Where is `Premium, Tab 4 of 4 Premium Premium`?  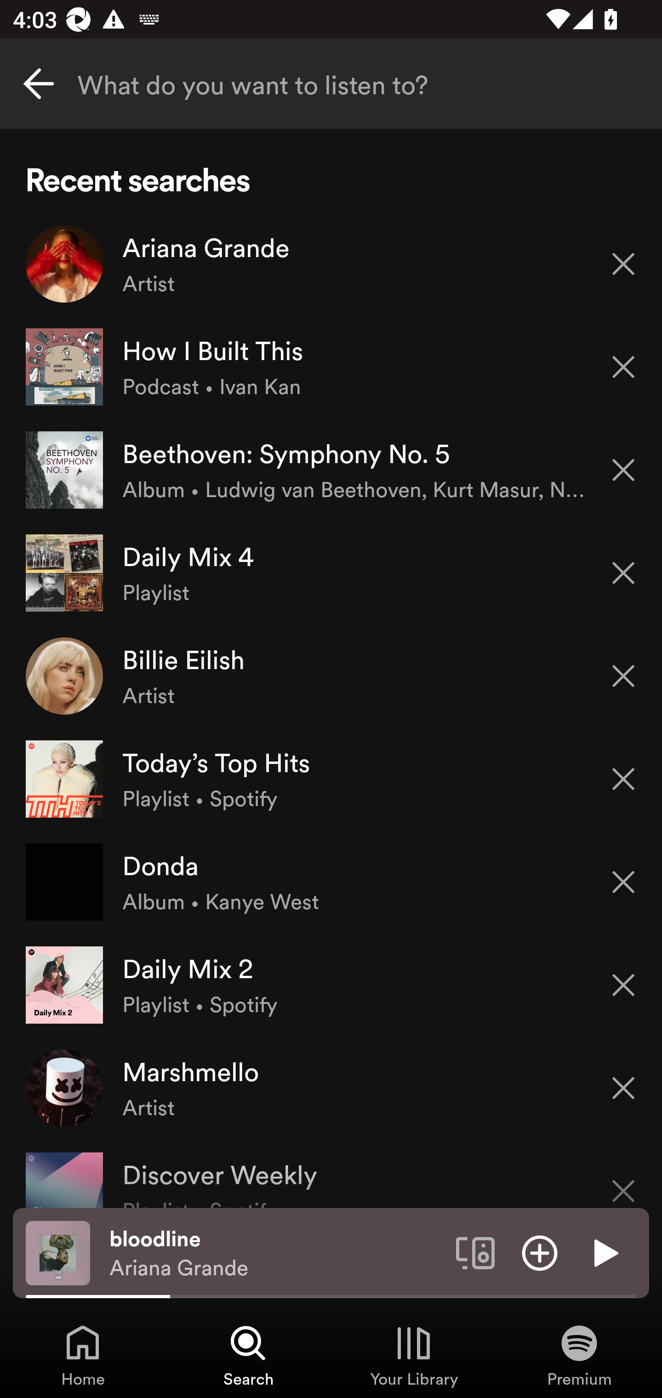 Premium, Tab 4 of 4 Premium Premium is located at coordinates (579, 1355).